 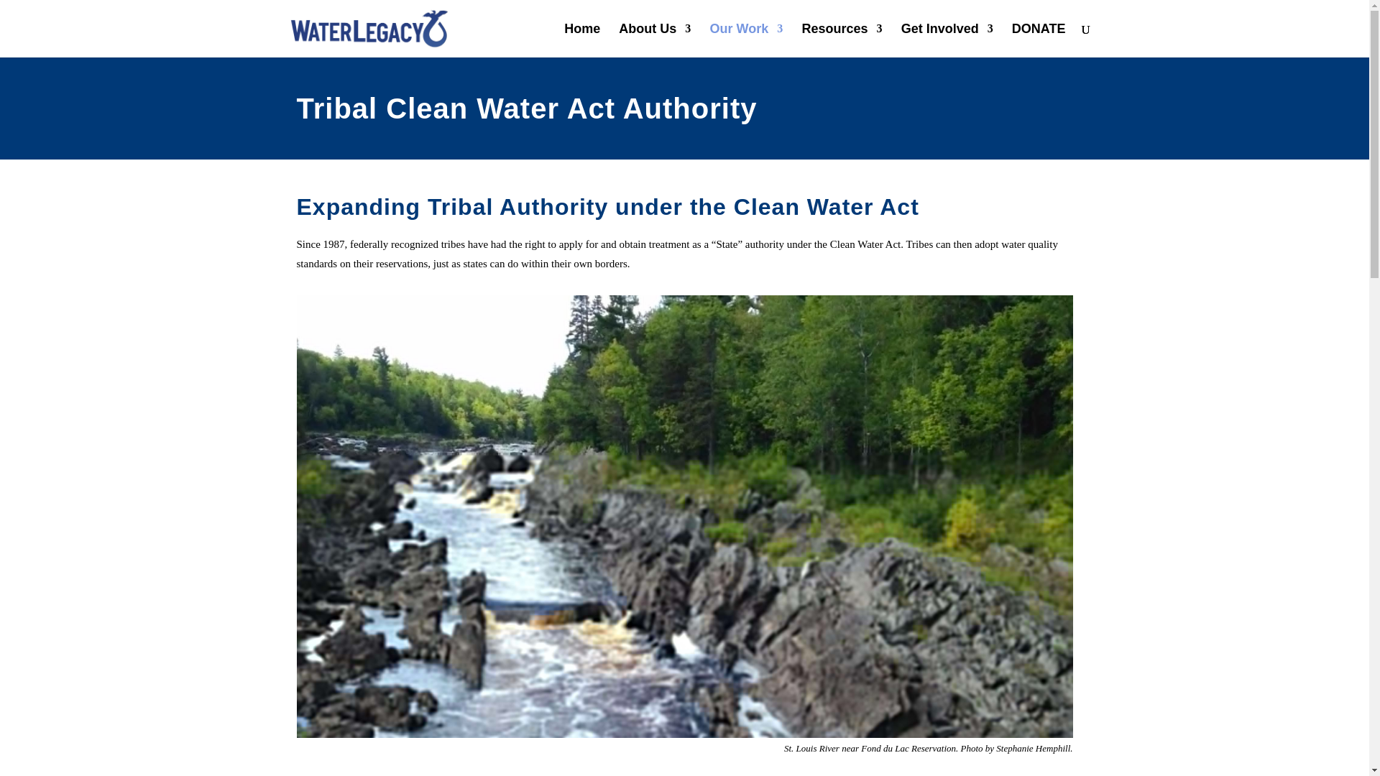 I want to click on About Us, so click(x=654, y=40).